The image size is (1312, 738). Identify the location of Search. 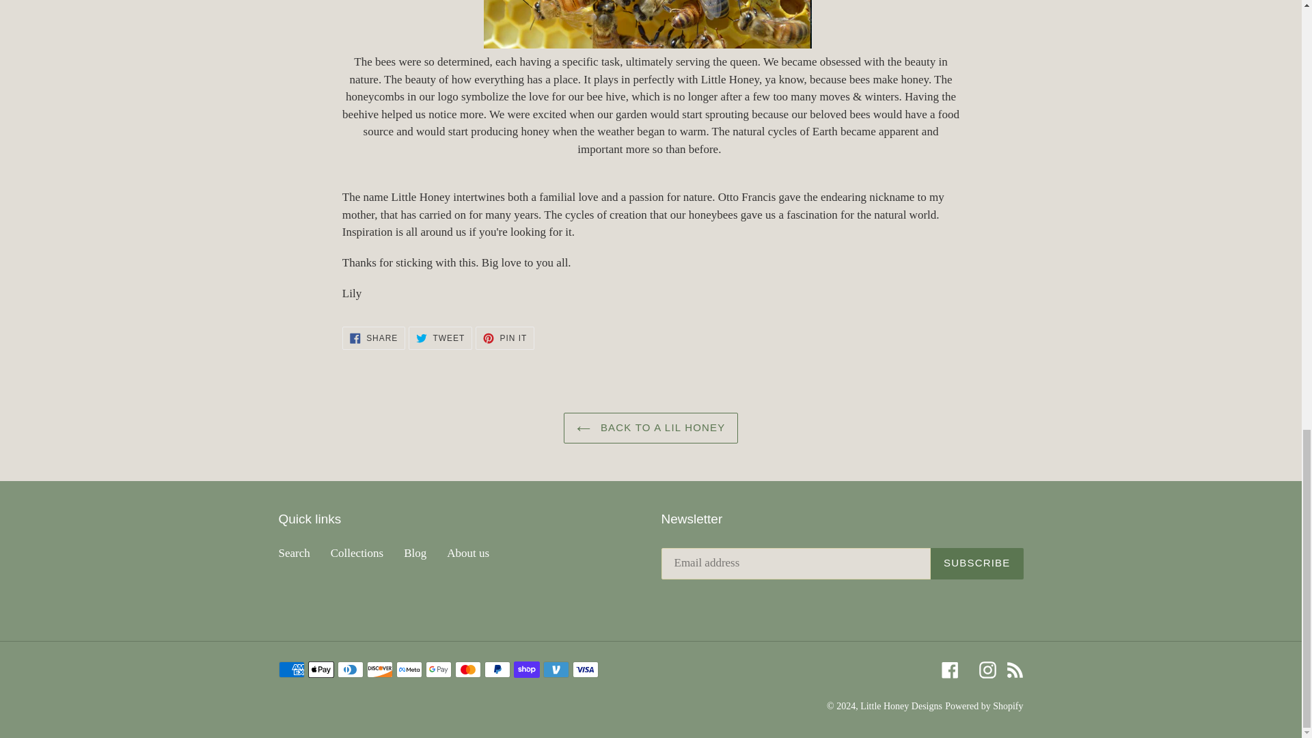
(294, 552).